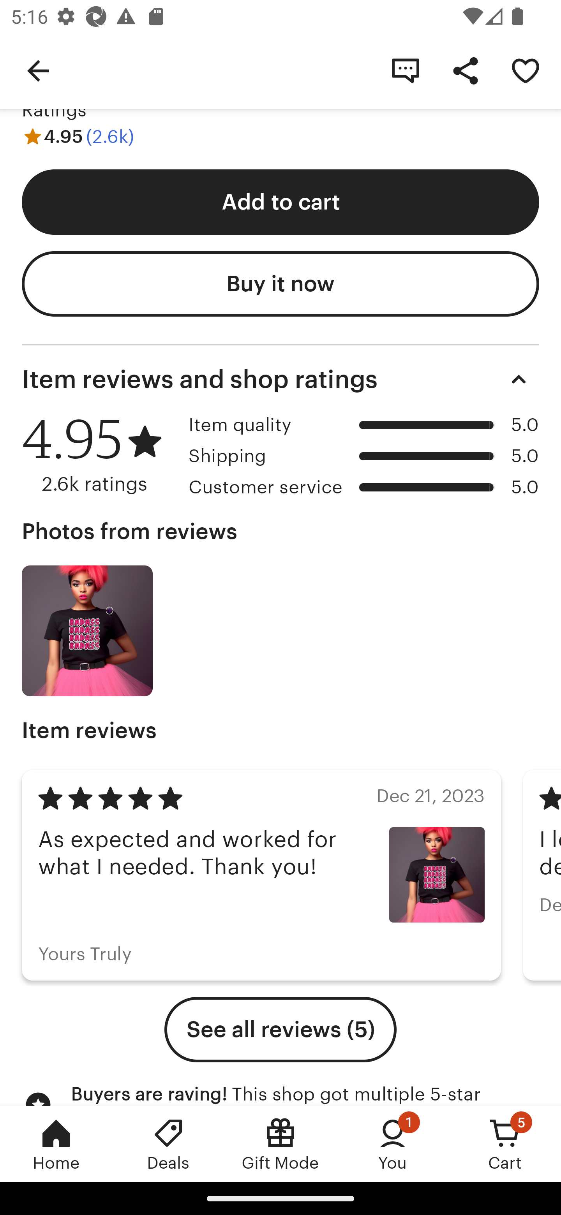  Describe the element at coordinates (280, 284) in the screenshot. I see `Buy it now` at that location.